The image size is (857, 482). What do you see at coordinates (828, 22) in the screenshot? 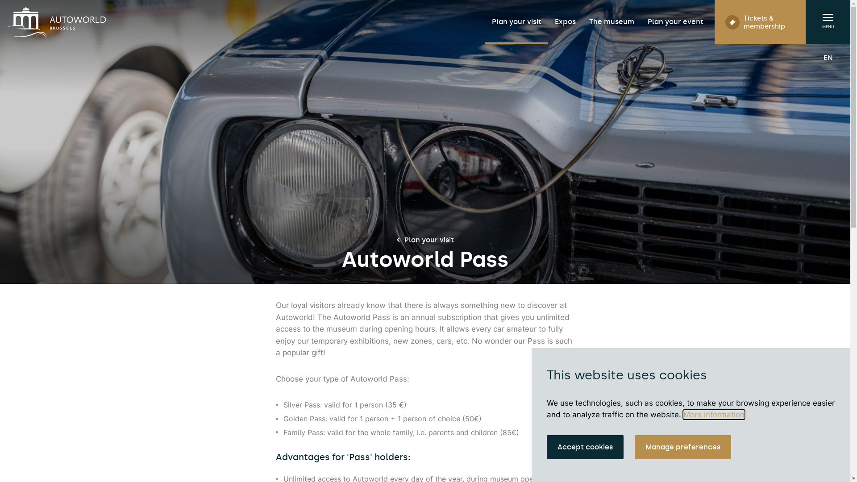
I see `MENU` at bounding box center [828, 22].